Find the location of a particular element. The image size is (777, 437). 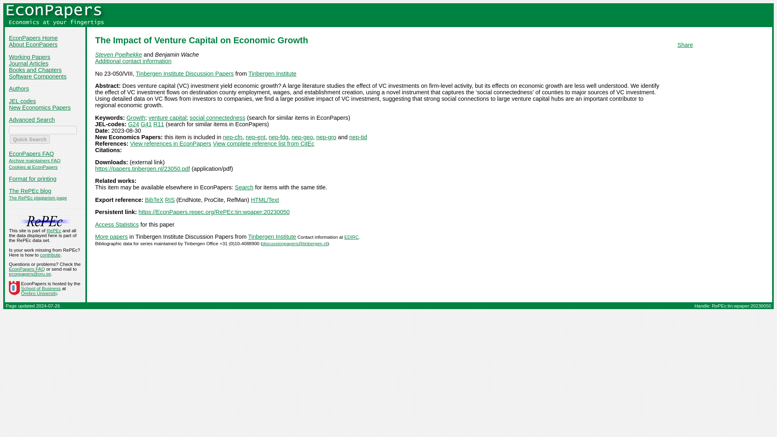

Growth is located at coordinates (136, 117).